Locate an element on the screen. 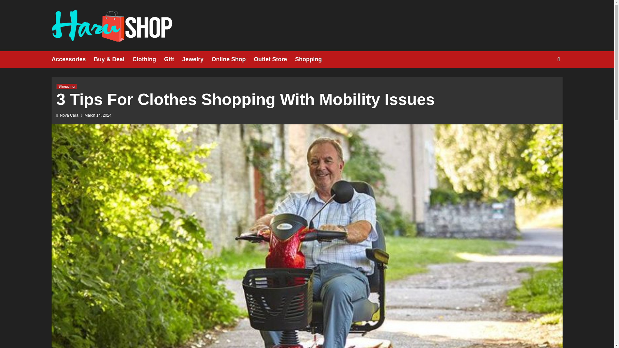 The image size is (619, 348). Search is located at coordinates (544, 79).